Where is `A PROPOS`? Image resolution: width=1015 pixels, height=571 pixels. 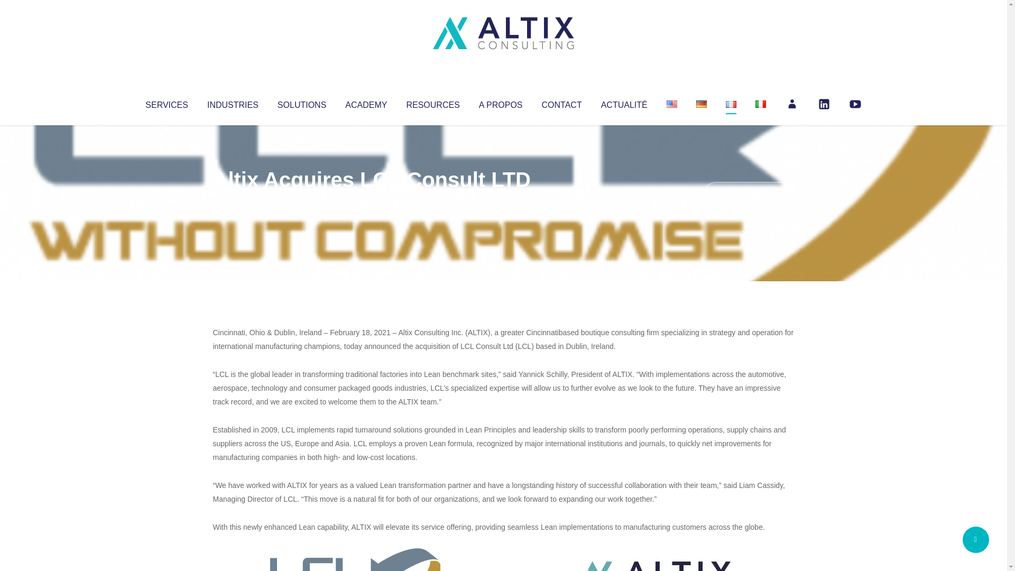 A PROPOS is located at coordinates (501, 103).